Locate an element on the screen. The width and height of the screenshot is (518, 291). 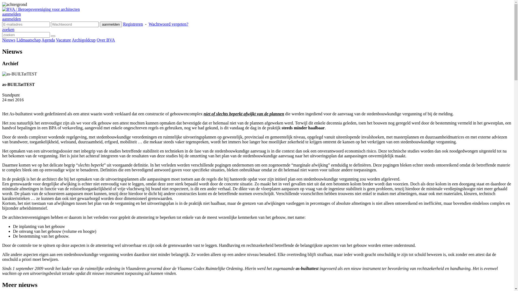
Registreren is located at coordinates (133, 24).